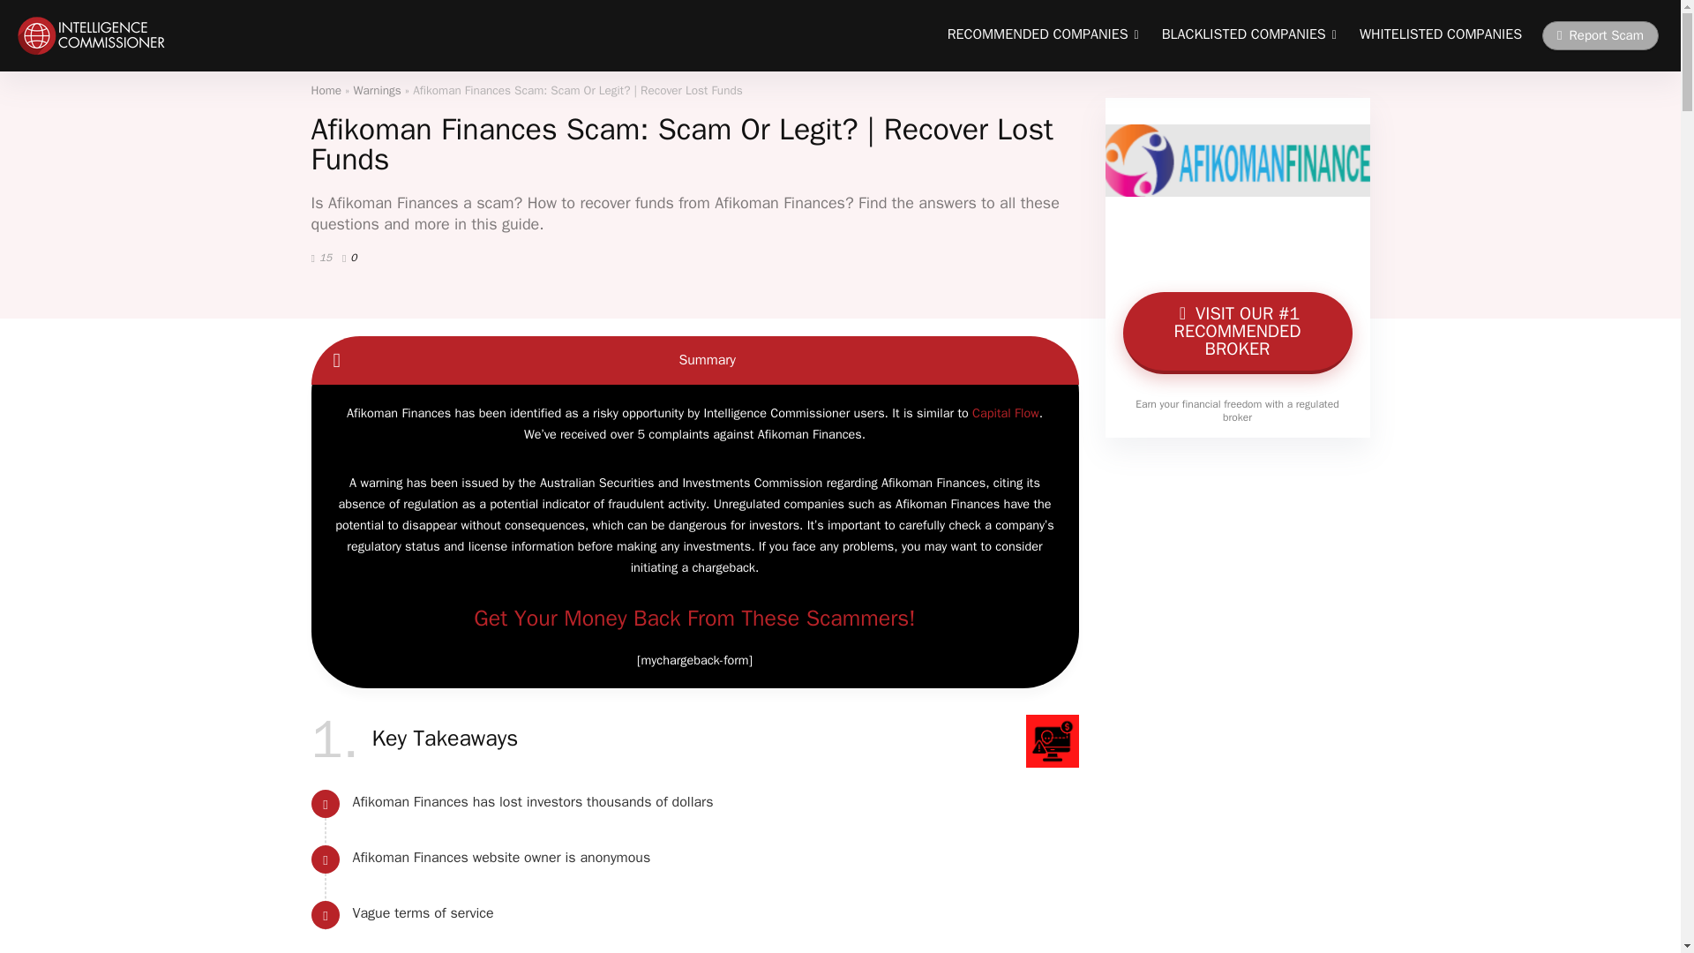  I want to click on Capital Flow, so click(1006, 413).